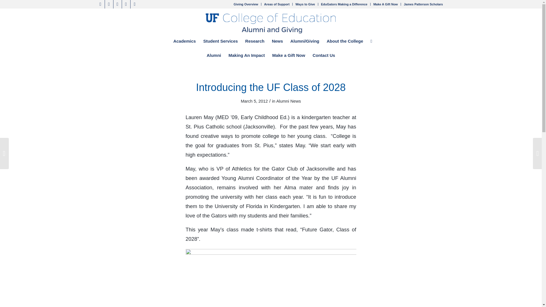  What do you see at coordinates (134, 4) in the screenshot?
I see `Instagram` at bounding box center [134, 4].